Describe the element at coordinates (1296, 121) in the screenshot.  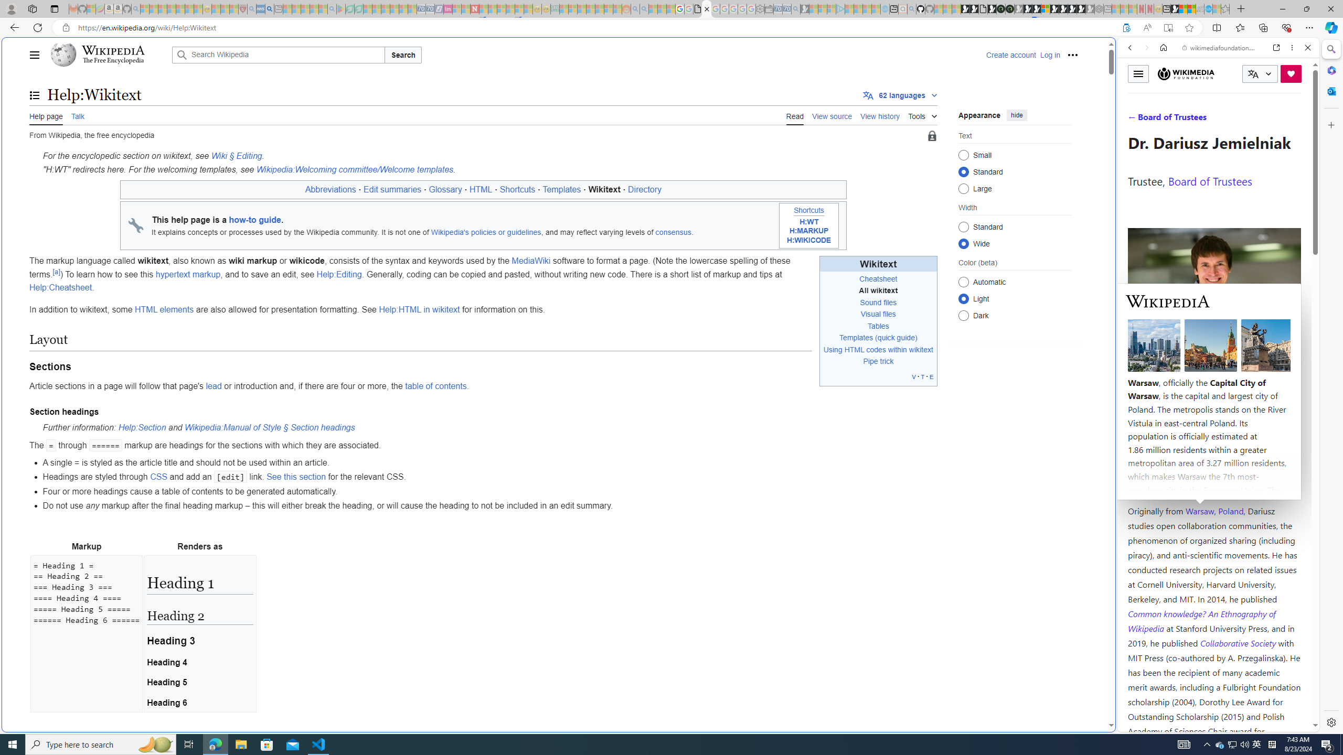
I see `Class: b_serphb` at that location.